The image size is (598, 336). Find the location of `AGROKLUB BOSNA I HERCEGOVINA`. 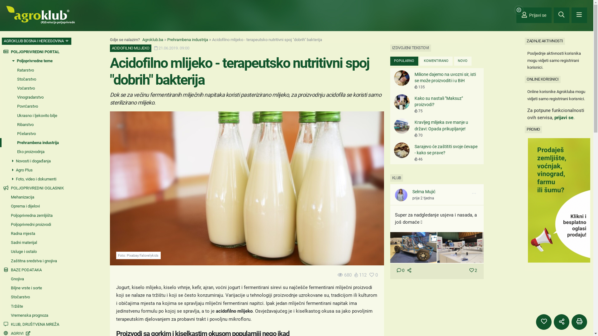

AGROKLUB BOSNA I HERCEGOVINA is located at coordinates (36, 41).